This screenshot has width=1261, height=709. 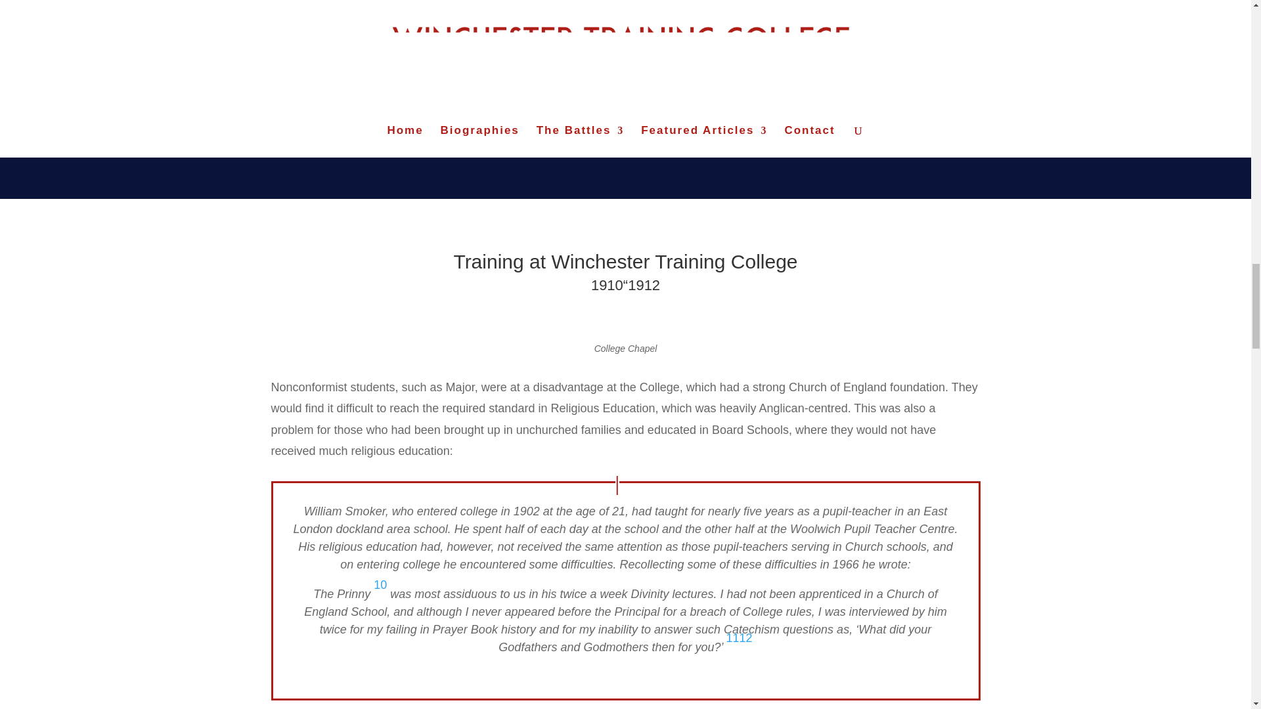 What do you see at coordinates (746, 638) in the screenshot?
I see `12` at bounding box center [746, 638].